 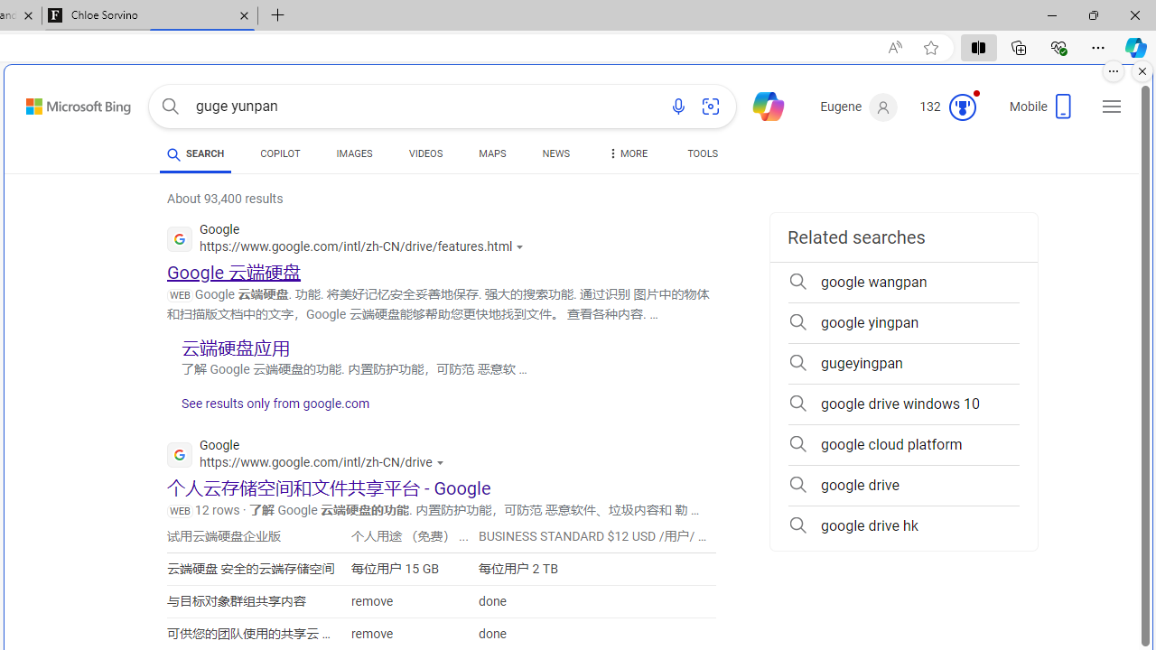 What do you see at coordinates (930, 48) in the screenshot?
I see `Add this page to favorites (Ctrl+D)` at bounding box center [930, 48].